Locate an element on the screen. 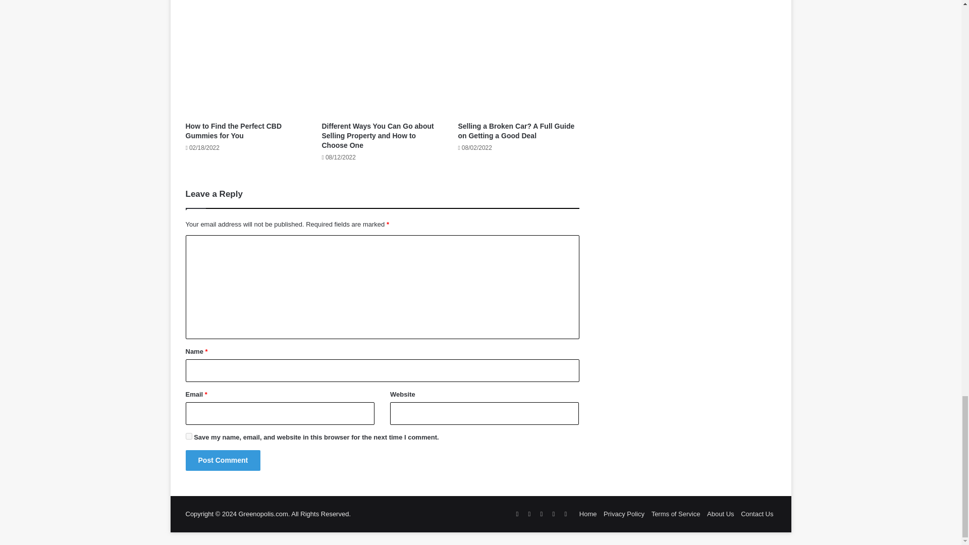 Image resolution: width=969 pixels, height=545 pixels. yes is located at coordinates (189, 436).